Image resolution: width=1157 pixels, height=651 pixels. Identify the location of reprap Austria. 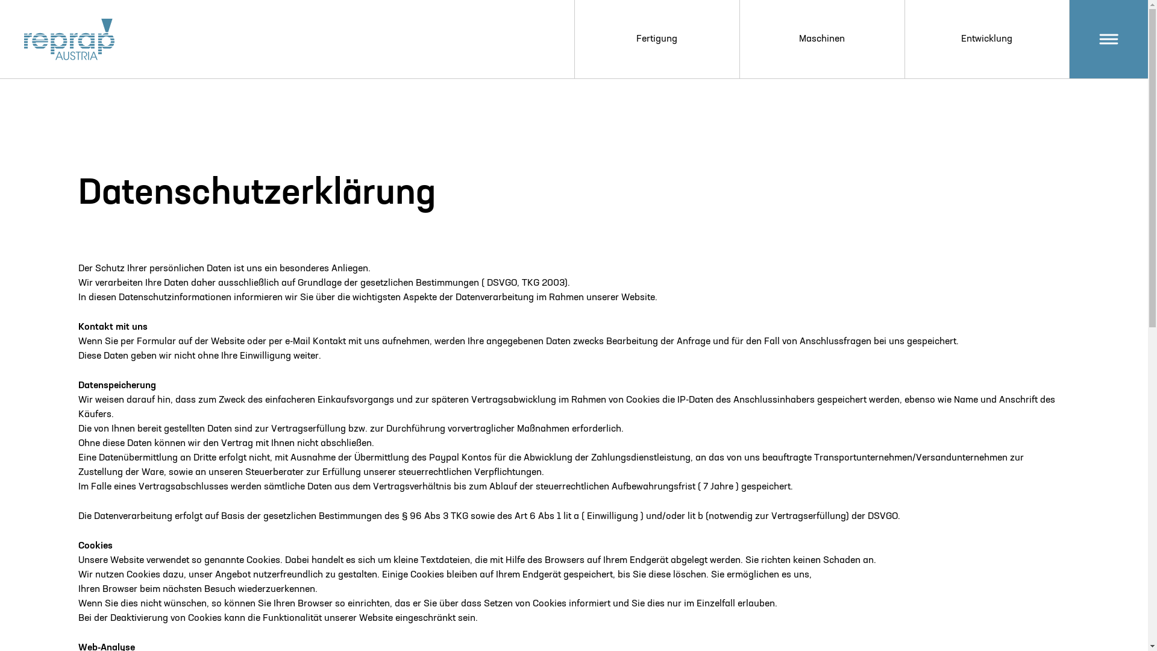
(69, 40).